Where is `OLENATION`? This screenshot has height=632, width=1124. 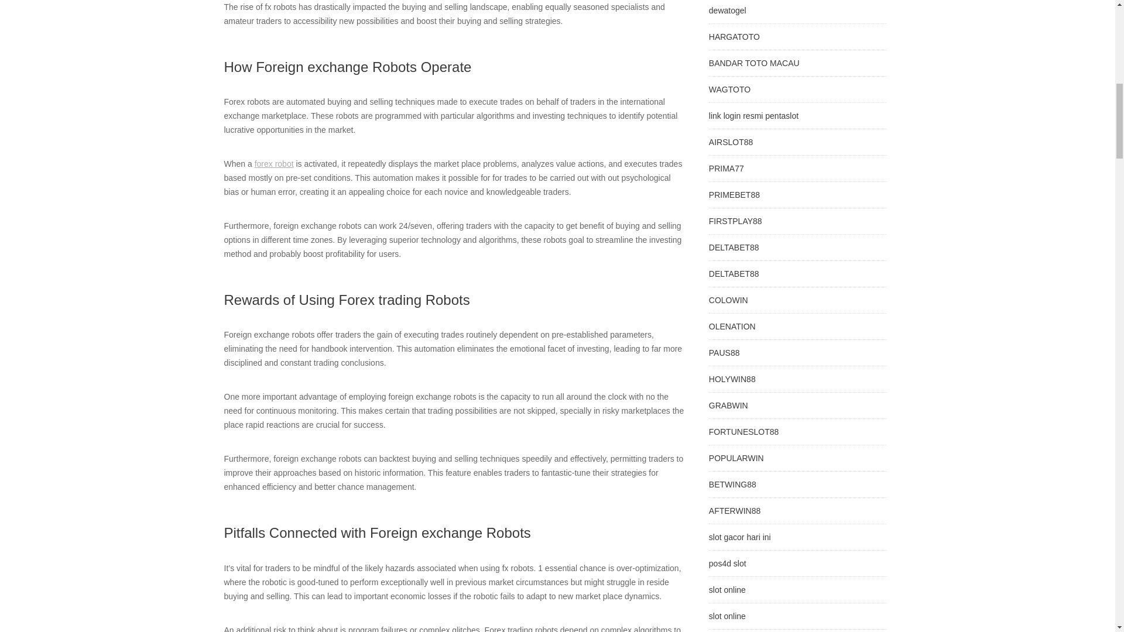 OLENATION is located at coordinates (732, 326).